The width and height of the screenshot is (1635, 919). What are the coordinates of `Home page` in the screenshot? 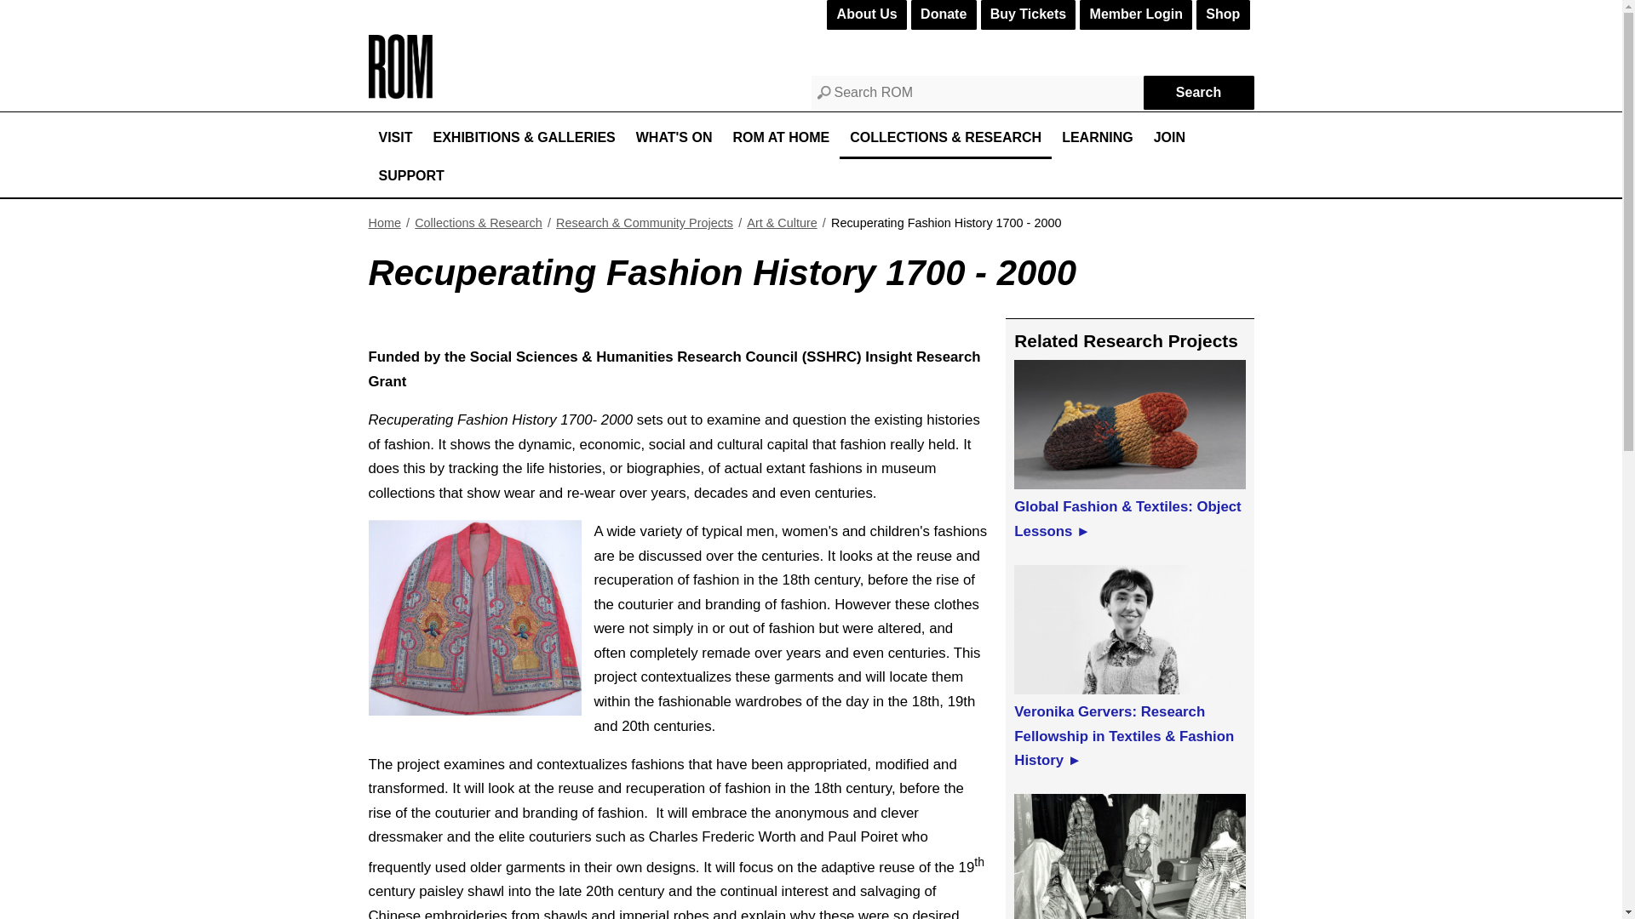 It's located at (399, 94).